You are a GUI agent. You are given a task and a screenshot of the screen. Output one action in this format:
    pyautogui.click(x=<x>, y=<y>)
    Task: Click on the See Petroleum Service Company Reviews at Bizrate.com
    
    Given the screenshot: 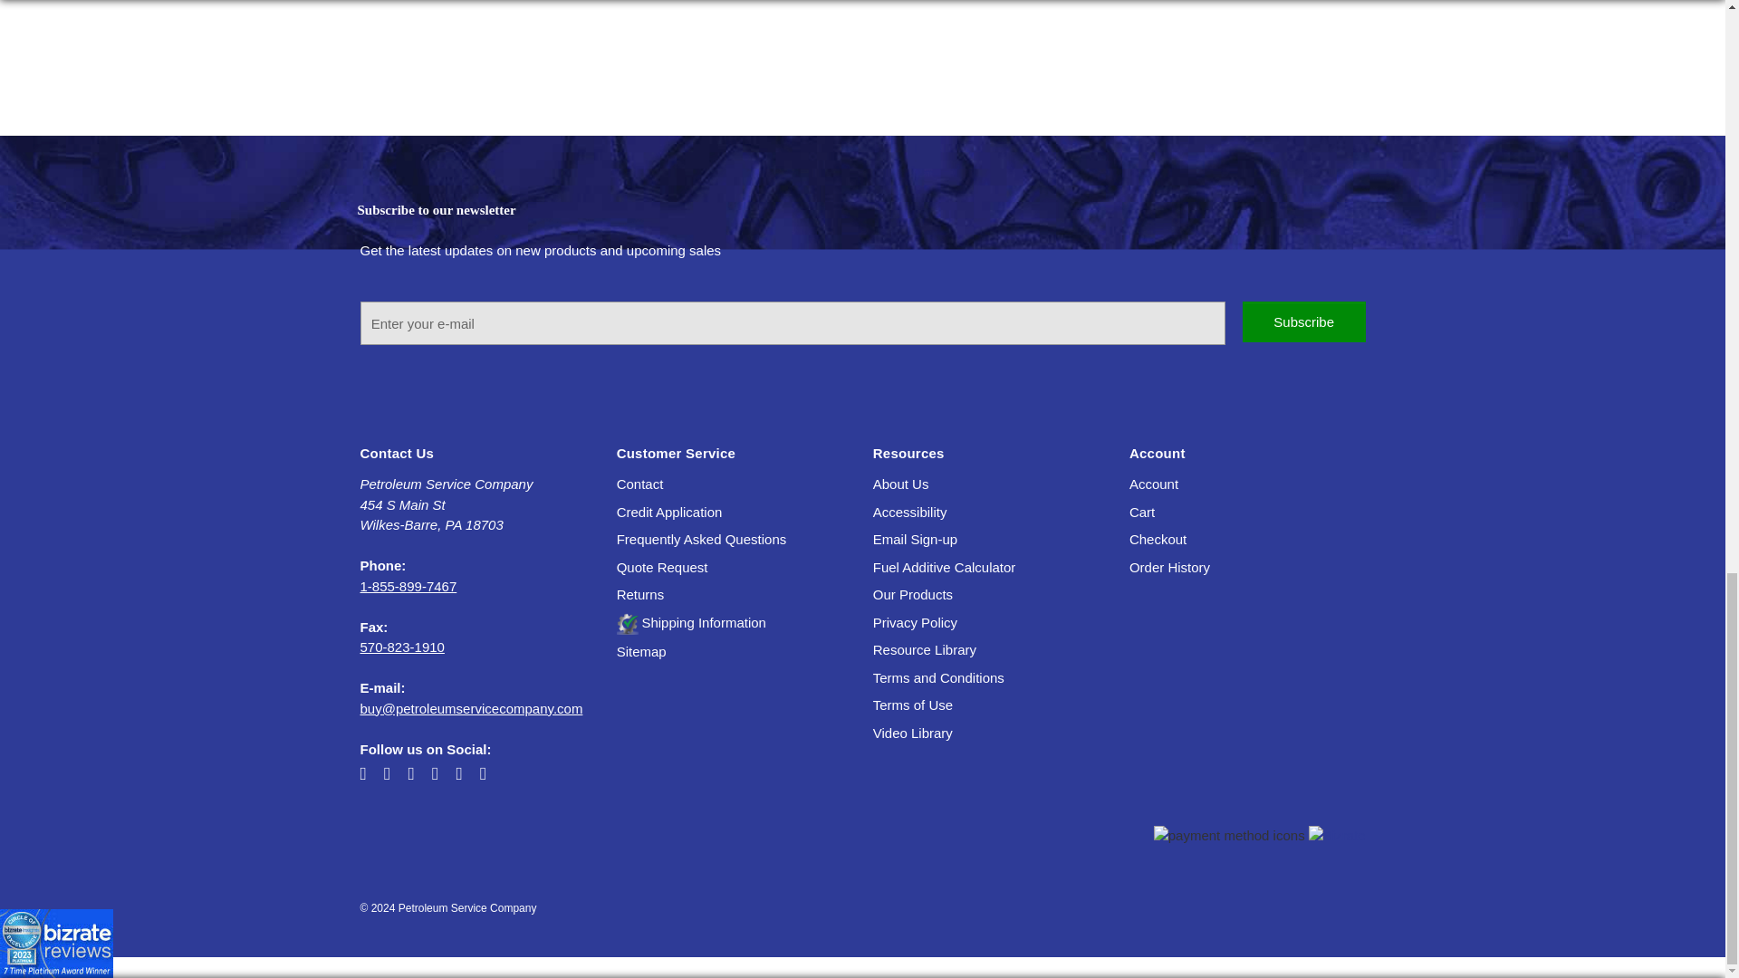 What is the action you would take?
    pyautogui.click(x=478, y=11)
    